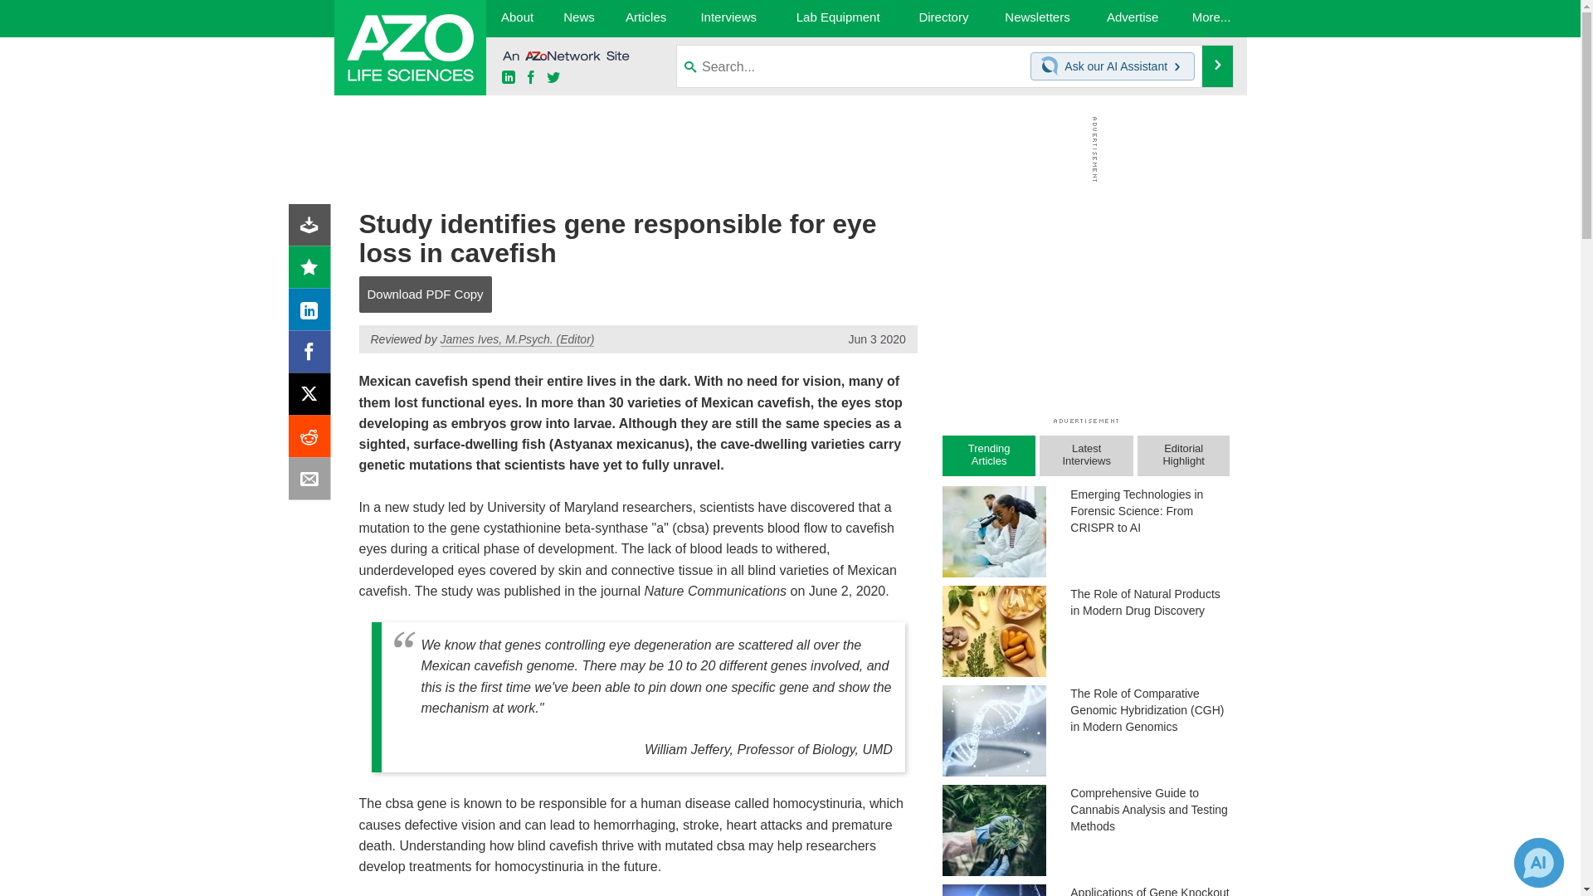 Image resolution: width=1593 pixels, height=896 pixels. Describe the element at coordinates (728, 18) in the screenshot. I see `Interviews` at that location.